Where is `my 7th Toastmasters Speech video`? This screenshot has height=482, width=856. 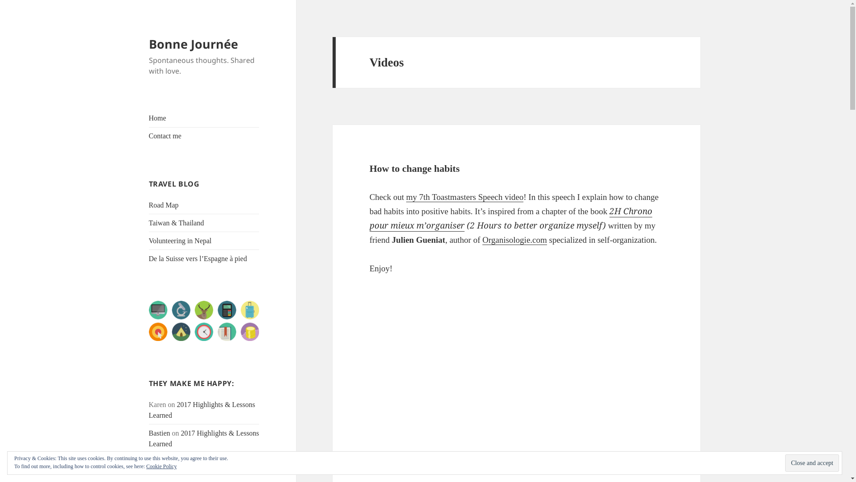
my 7th Toastmasters Speech video is located at coordinates (465, 197).